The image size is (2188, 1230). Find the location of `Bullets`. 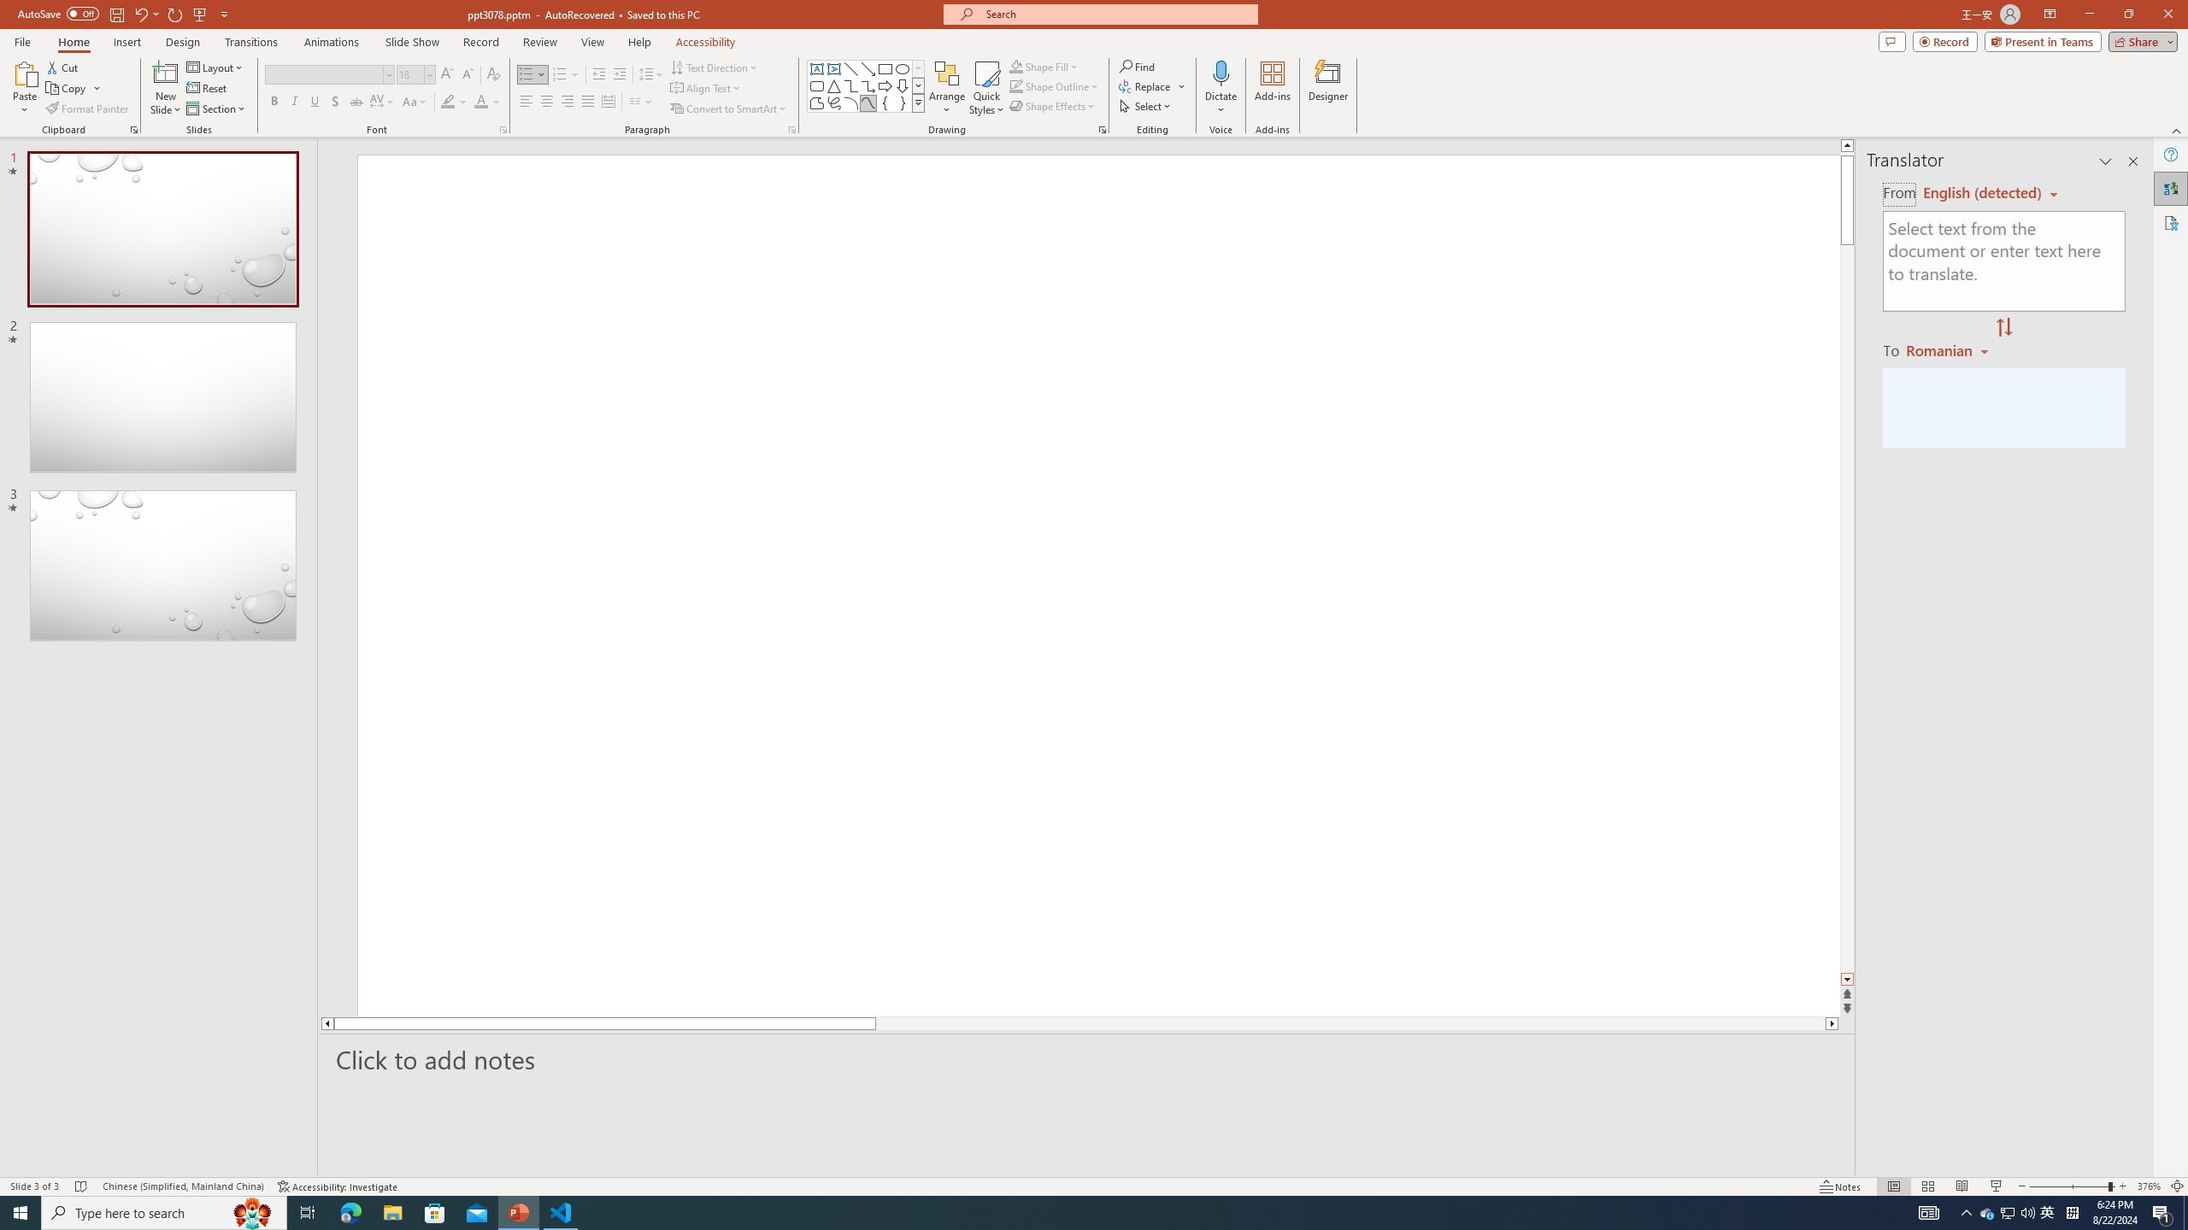

Bullets is located at coordinates (532, 75).